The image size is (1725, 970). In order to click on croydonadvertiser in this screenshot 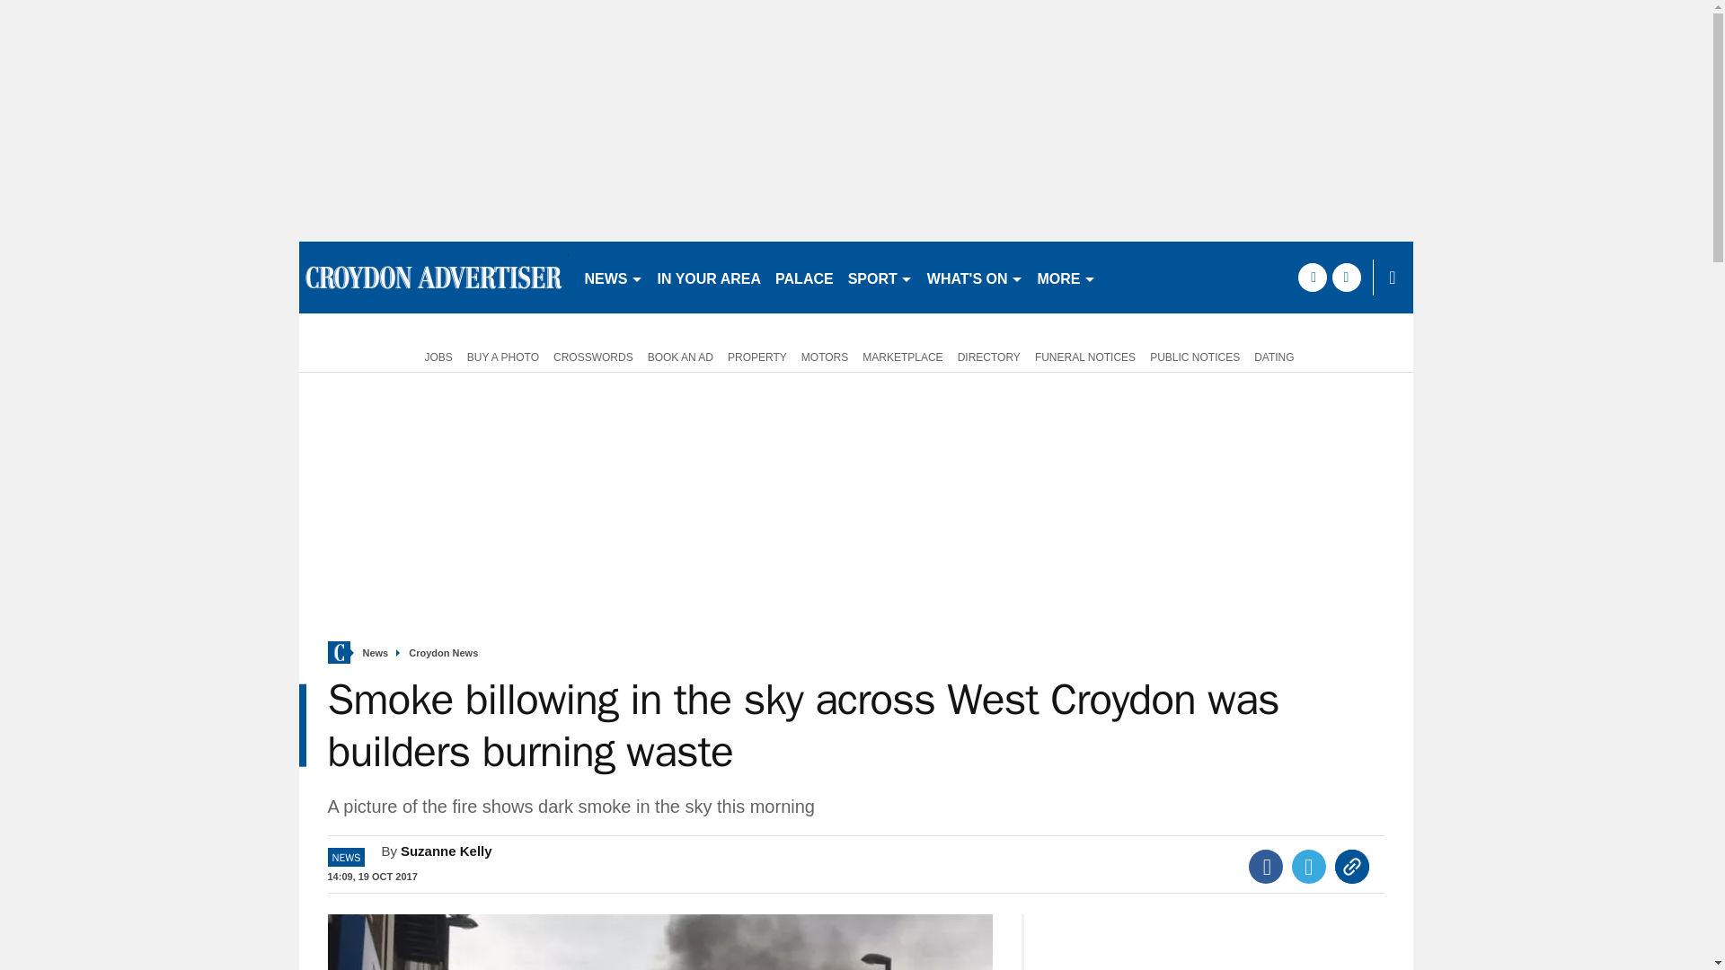, I will do `click(433, 277)`.